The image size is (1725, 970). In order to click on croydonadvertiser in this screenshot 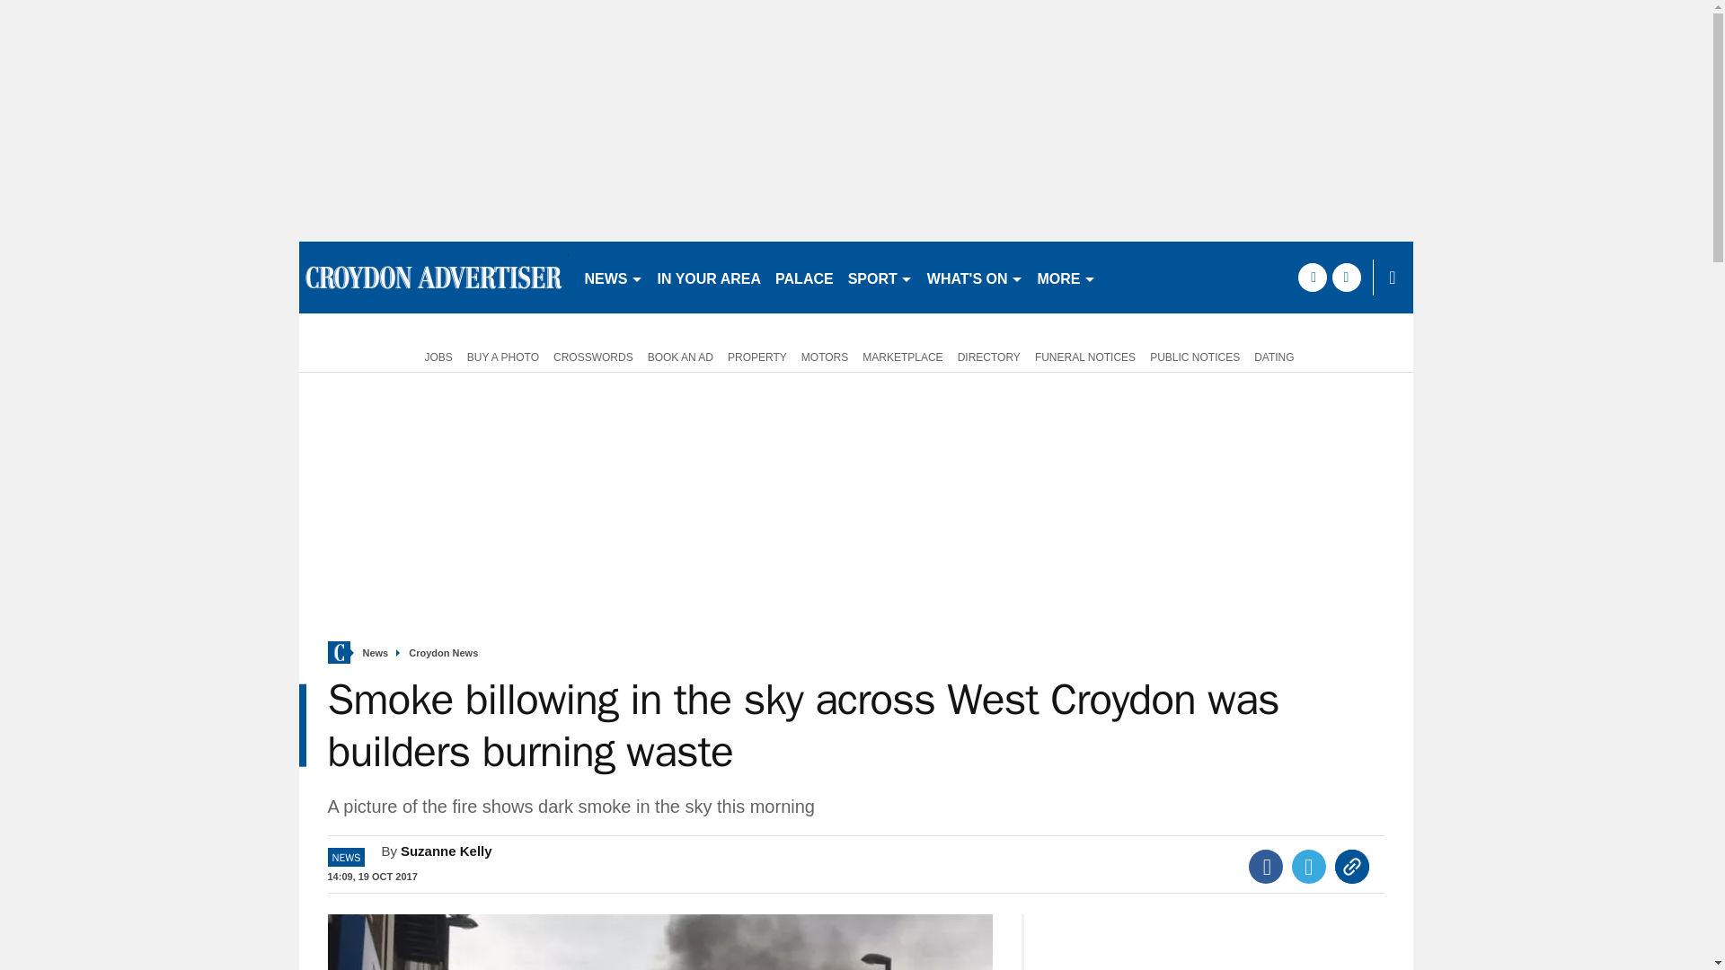, I will do `click(433, 277)`.